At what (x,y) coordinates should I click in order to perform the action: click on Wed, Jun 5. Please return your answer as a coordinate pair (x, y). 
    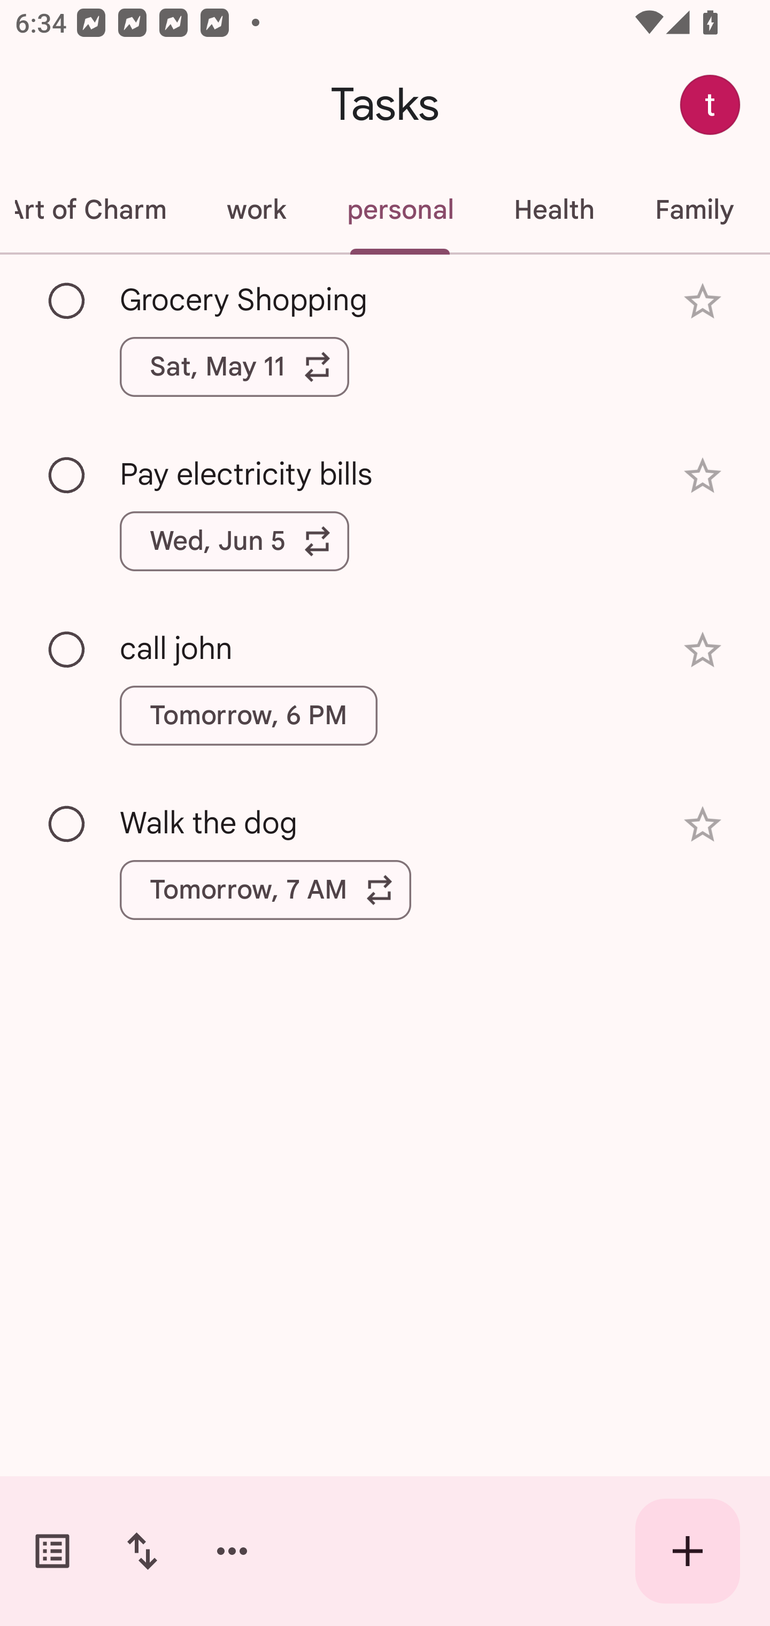
    Looking at the image, I should click on (234, 541).